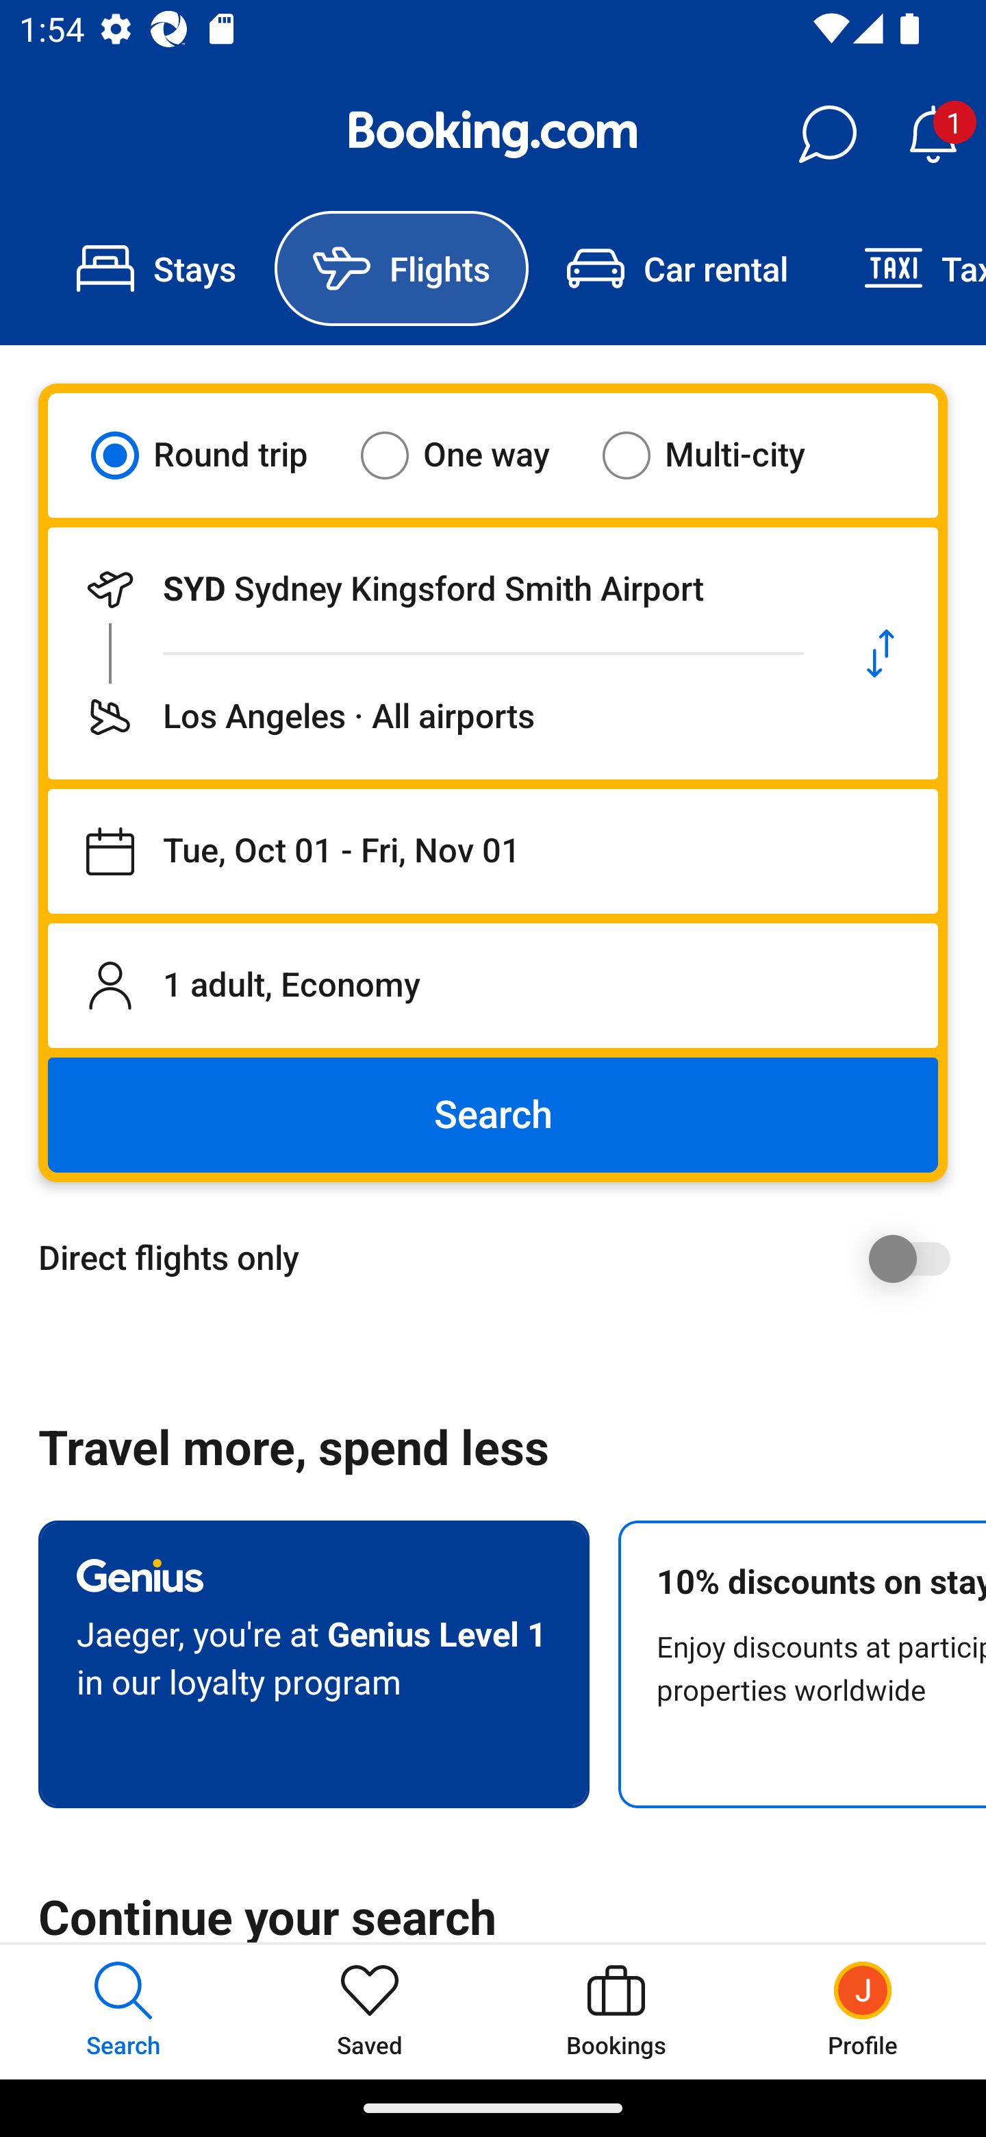 The width and height of the screenshot is (986, 2137). What do you see at coordinates (827, 134) in the screenshot?
I see `Messages` at bounding box center [827, 134].